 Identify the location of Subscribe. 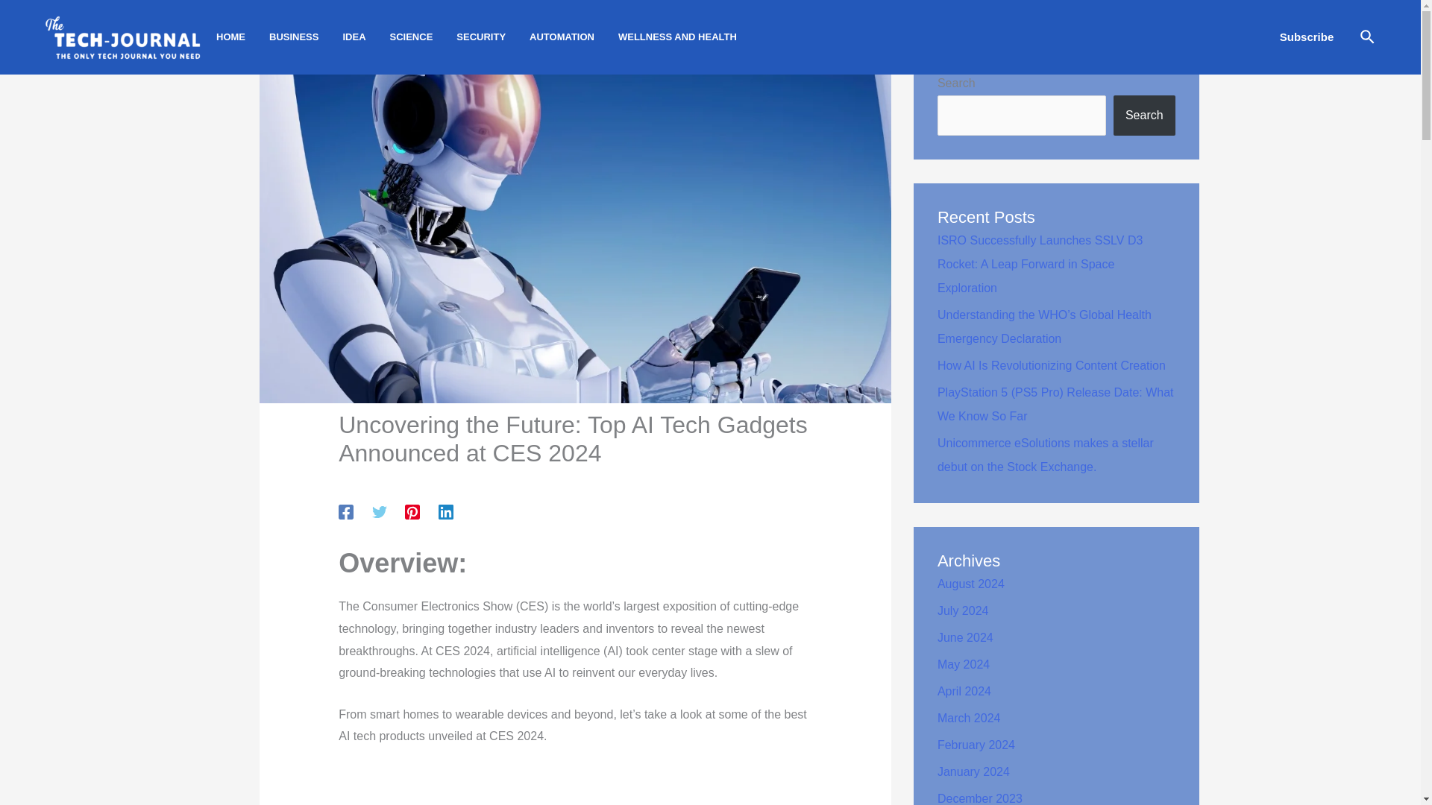
(1307, 37).